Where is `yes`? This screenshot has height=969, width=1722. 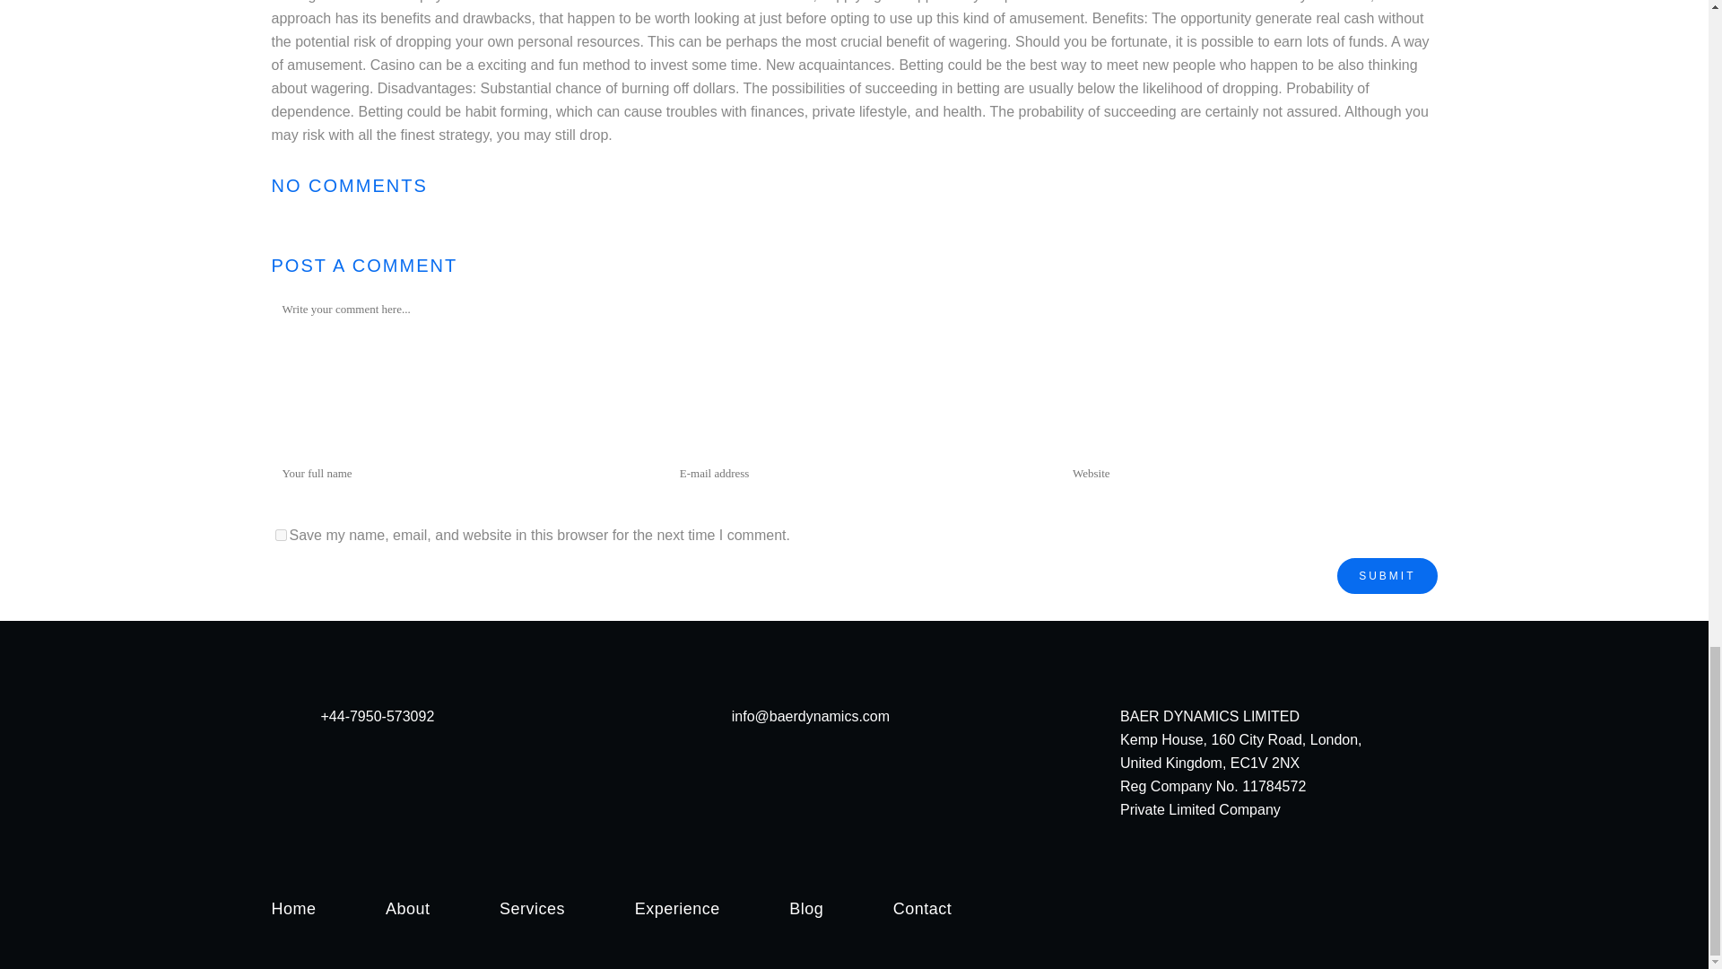 yes is located at coordinates (280, 535).